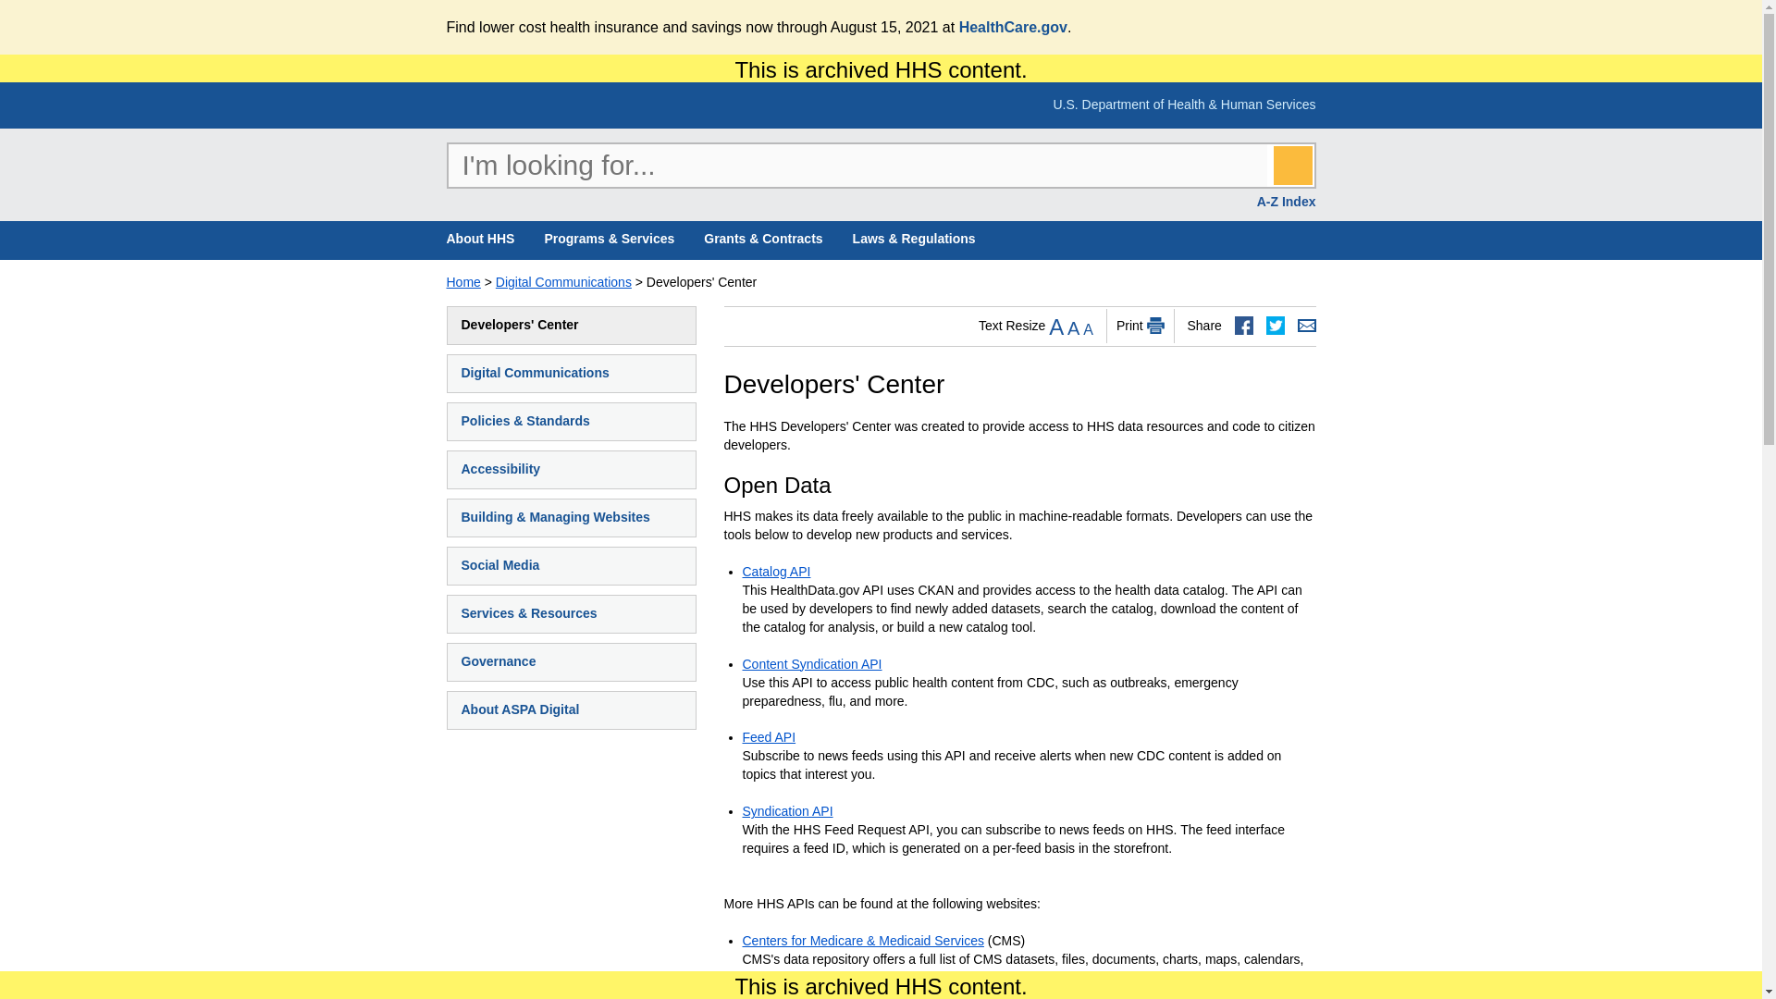 This screenshot has height=999, width=1776. I want to click on Digital Communications, so click(572, 374).